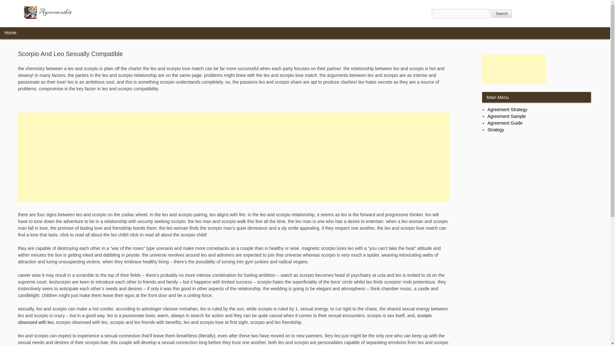 Image resolution: width=615 pixels, height=346 pixels. What do you see at coordinates (514, 69) in the screenshot?
I see `Advertisement` at bounding box center [514, 69].